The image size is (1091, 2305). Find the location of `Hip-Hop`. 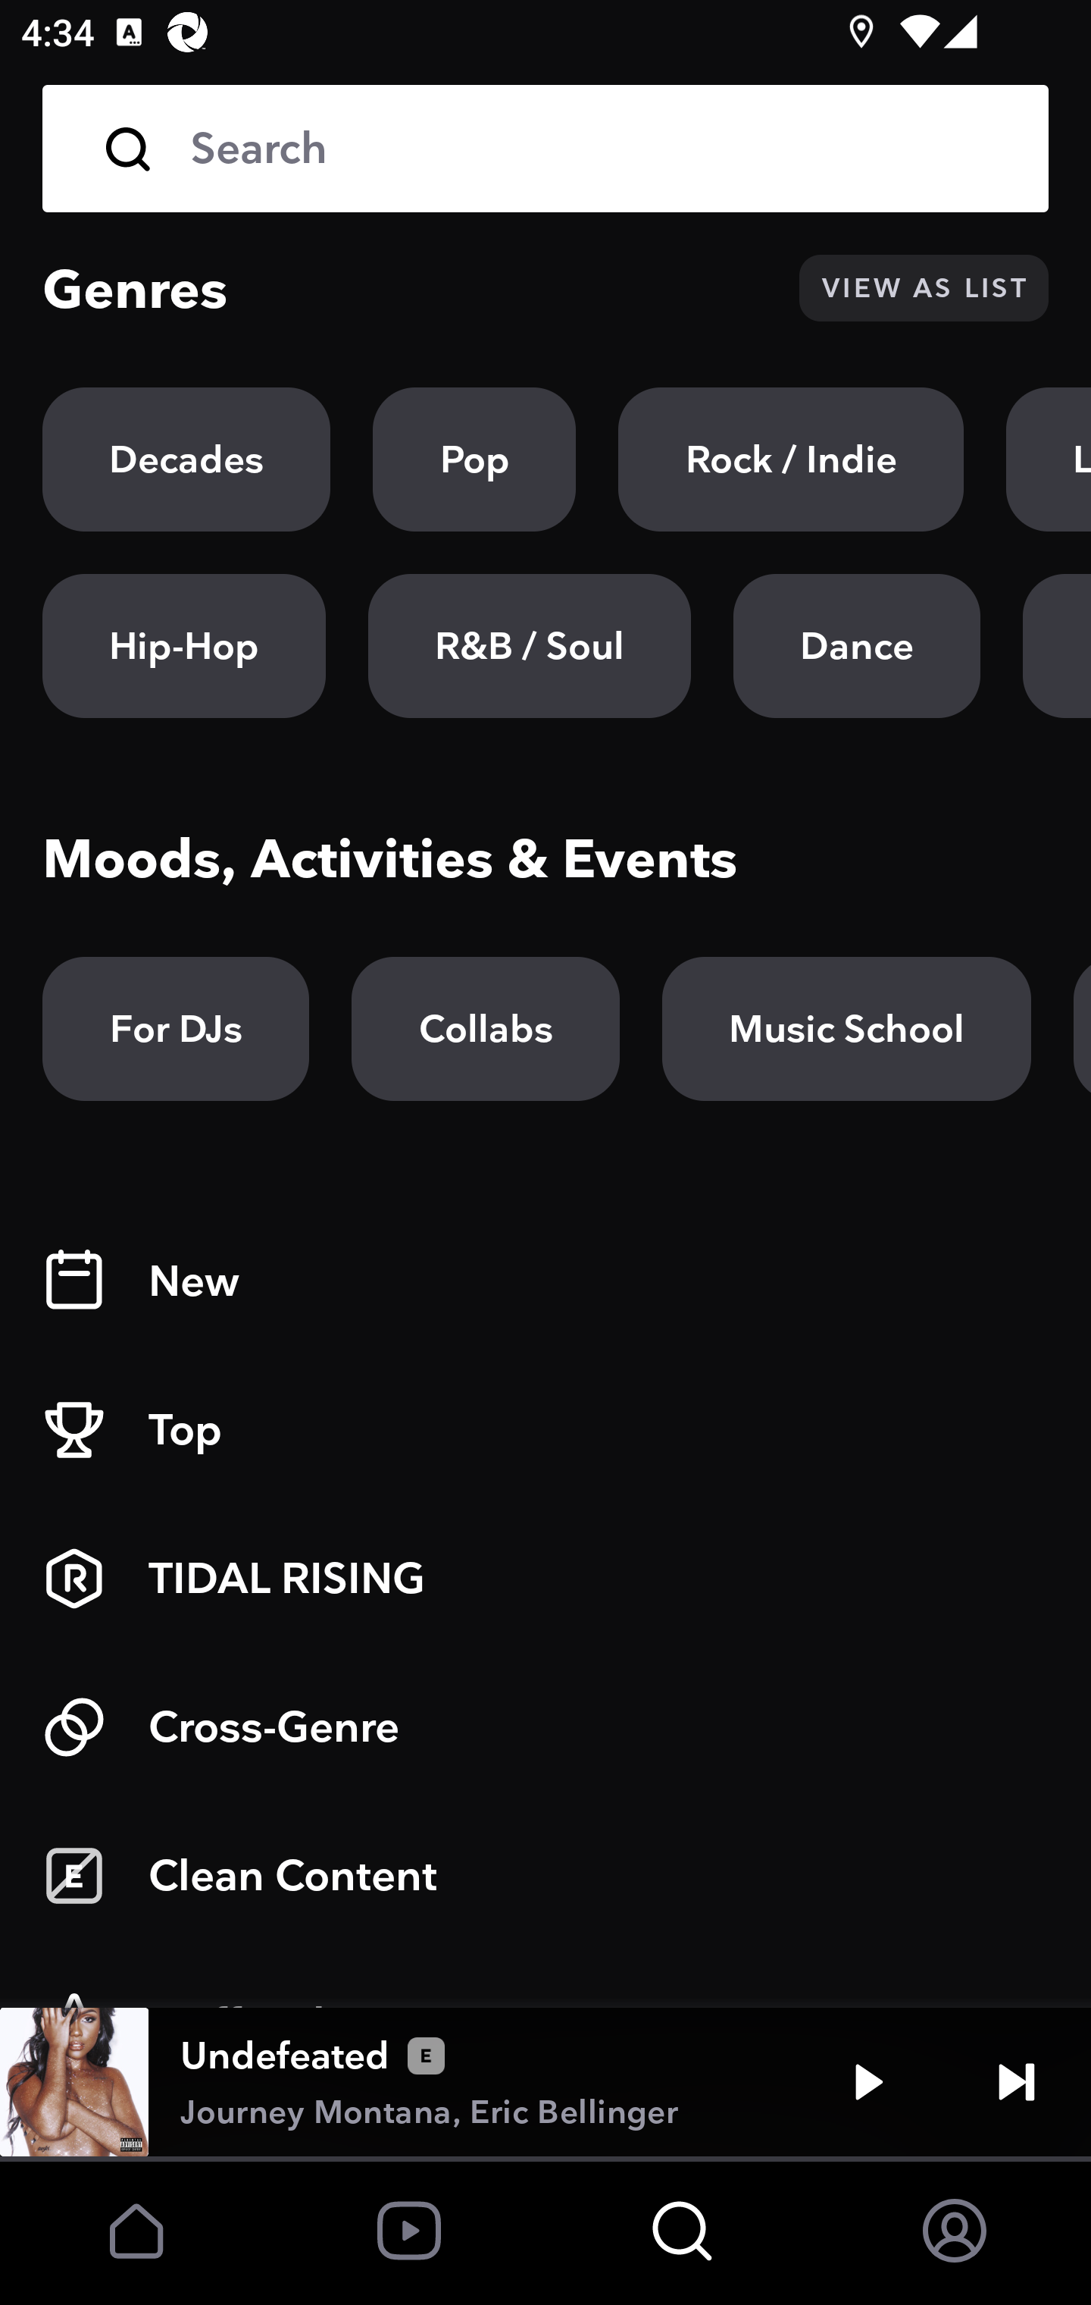

Hip-Hop is located at coordinates (184, 646).